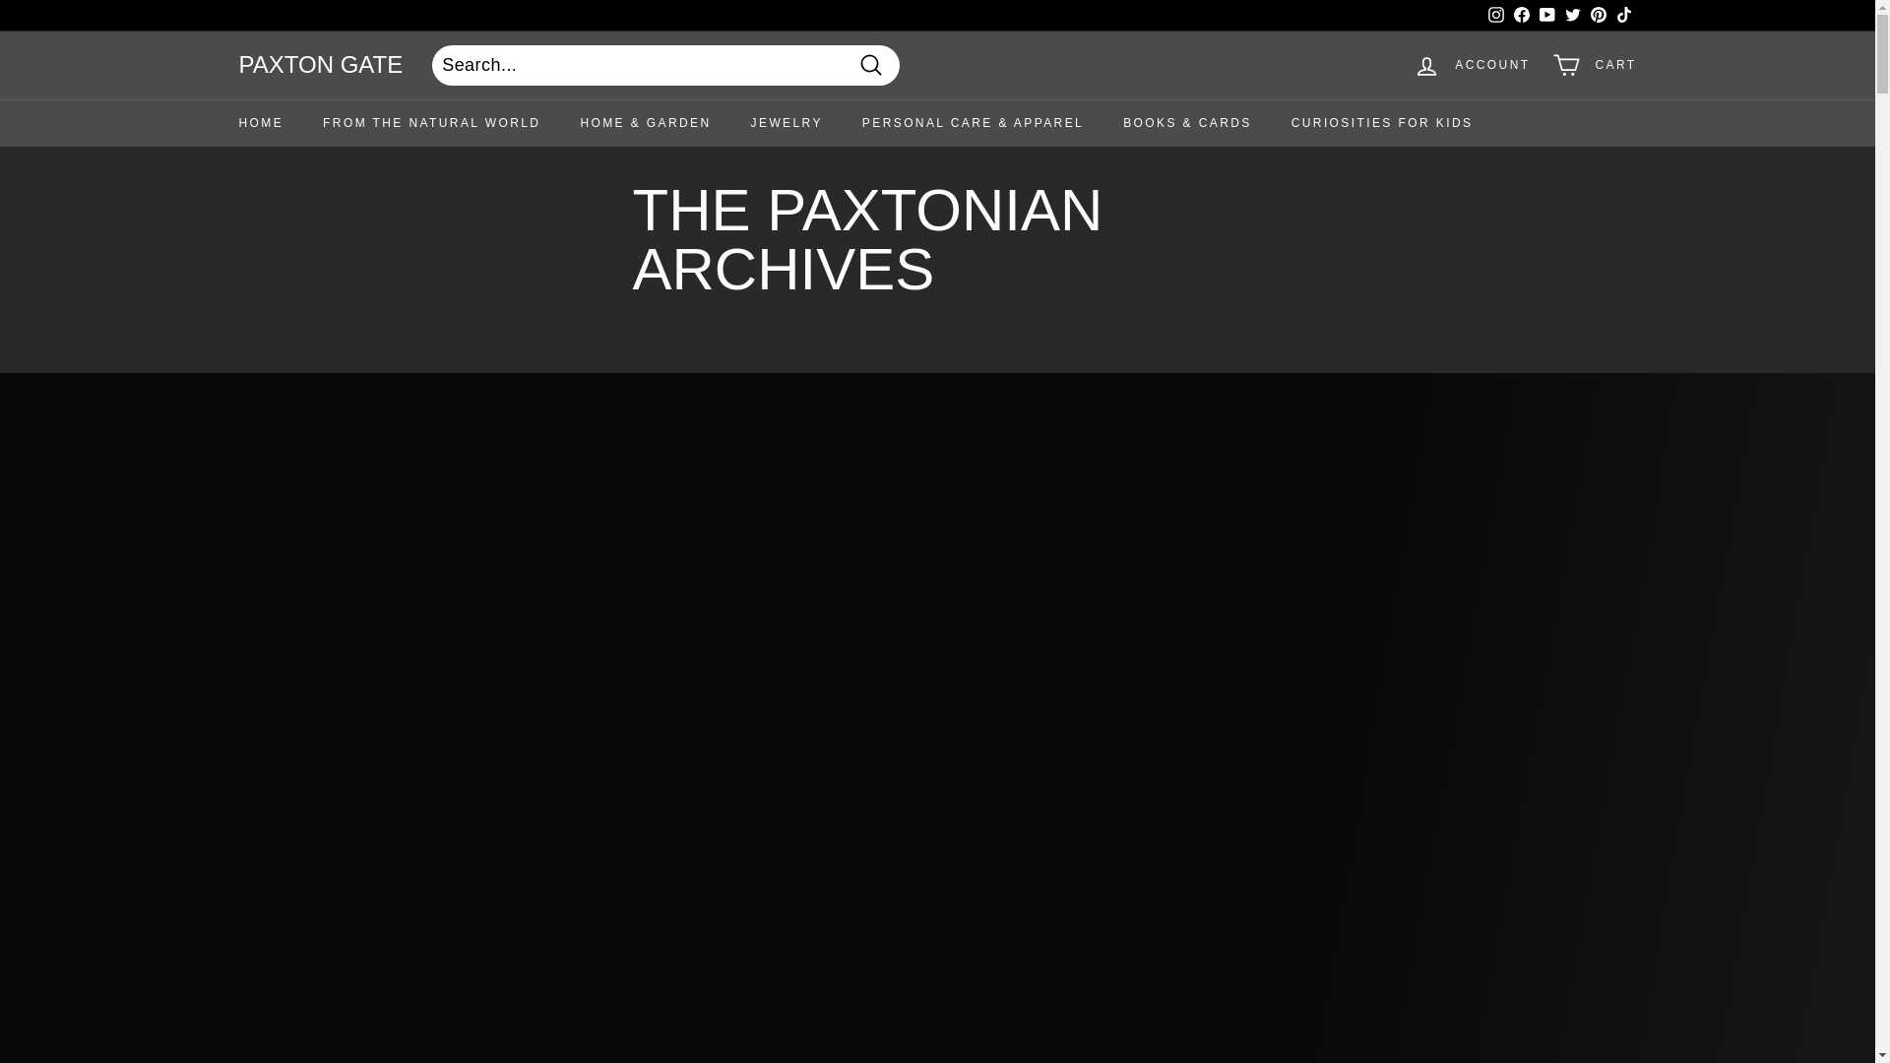 This screenshot has height=1063, width=1890. I want to click on ACCOUNT, so click(1472, 65).